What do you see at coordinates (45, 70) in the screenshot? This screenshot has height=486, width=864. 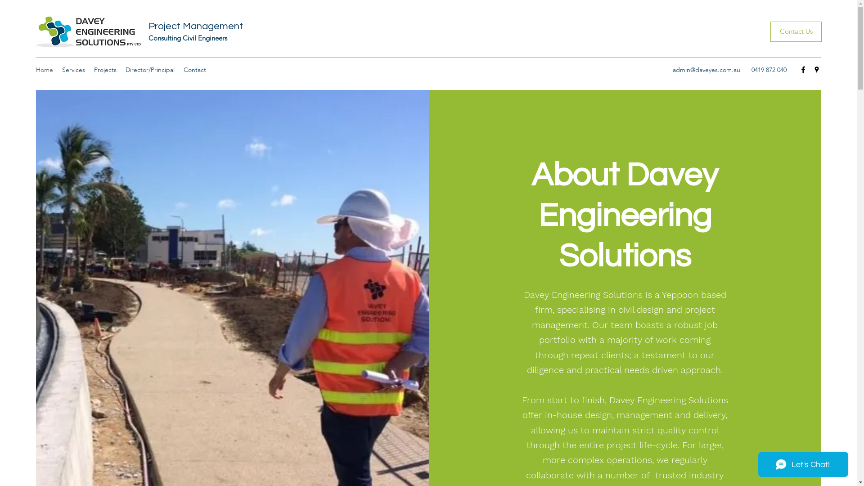 I see `Home` at bounding box center [45, 70].